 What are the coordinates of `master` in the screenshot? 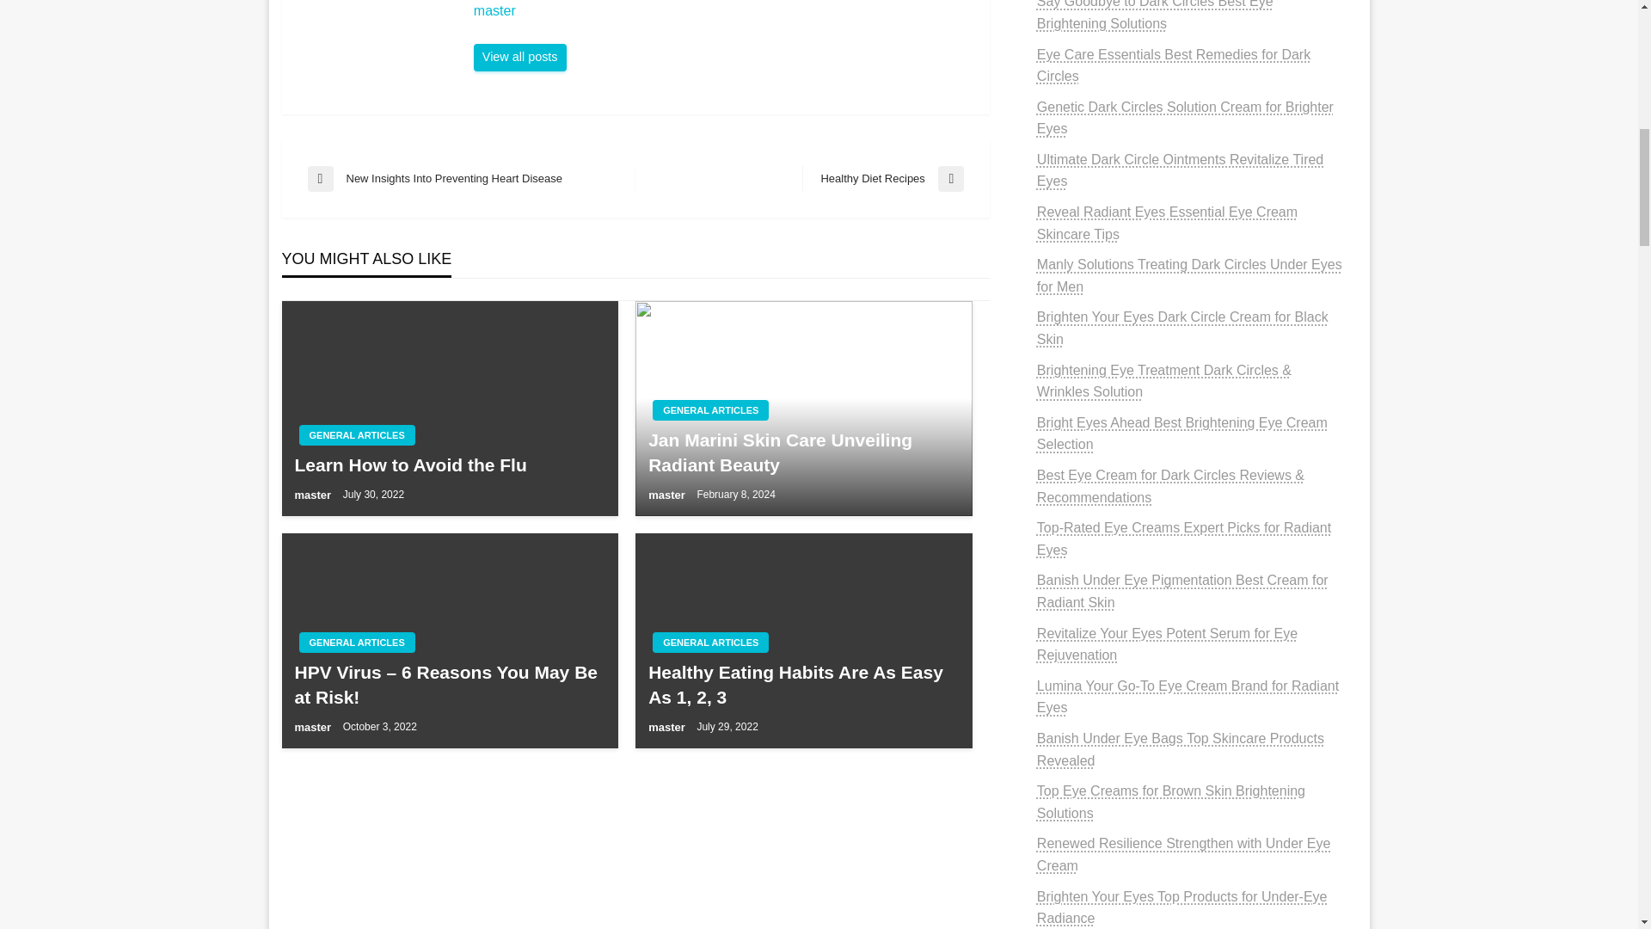 It's located at (357, 643).